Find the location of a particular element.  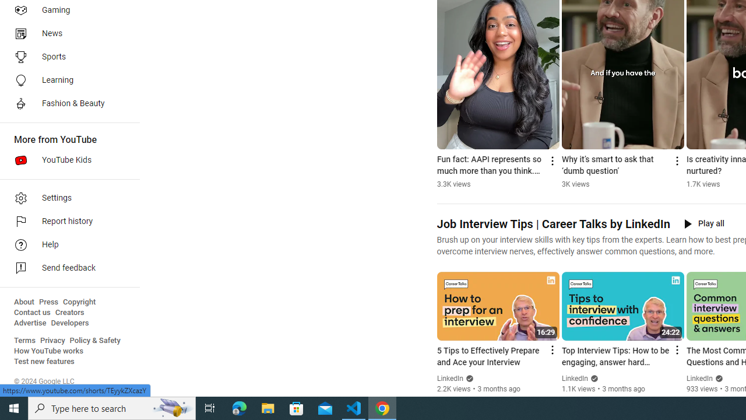

Learning is located at coordinates (66, 80).